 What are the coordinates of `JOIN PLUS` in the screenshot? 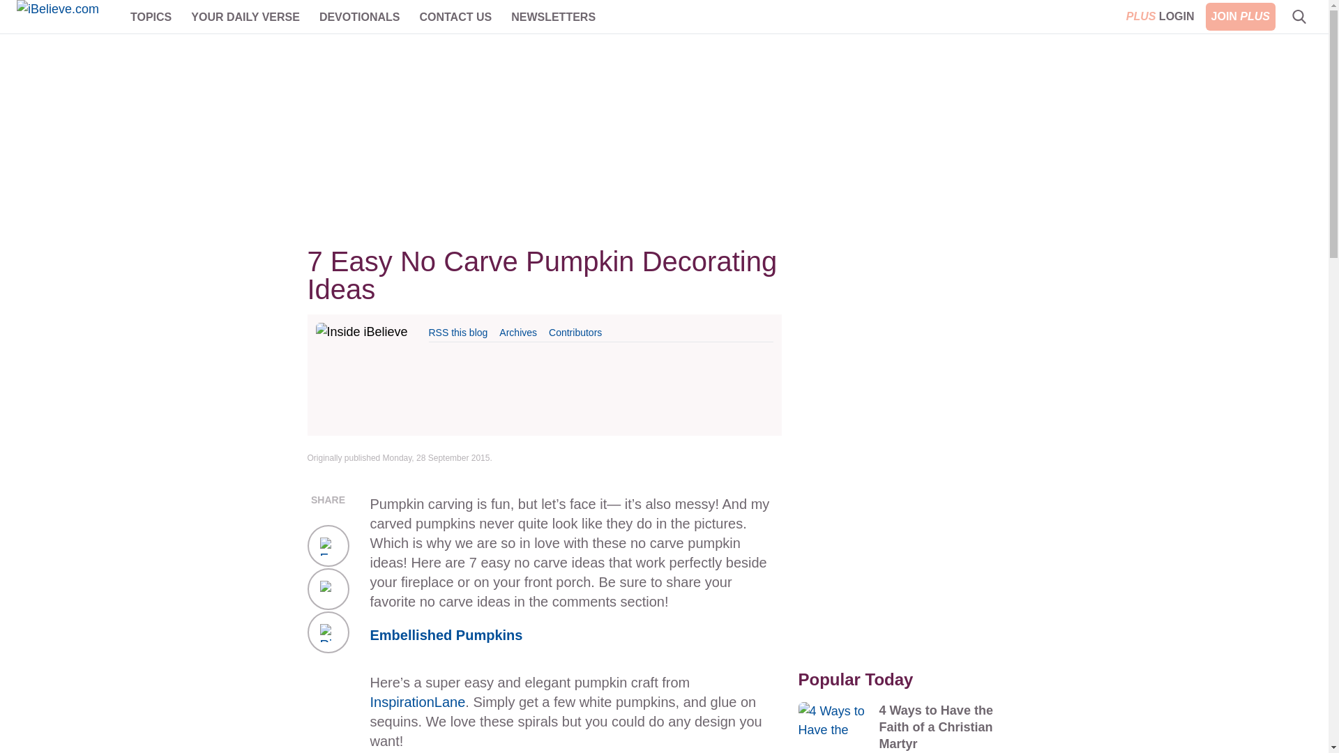 It's located at (1241, 17).